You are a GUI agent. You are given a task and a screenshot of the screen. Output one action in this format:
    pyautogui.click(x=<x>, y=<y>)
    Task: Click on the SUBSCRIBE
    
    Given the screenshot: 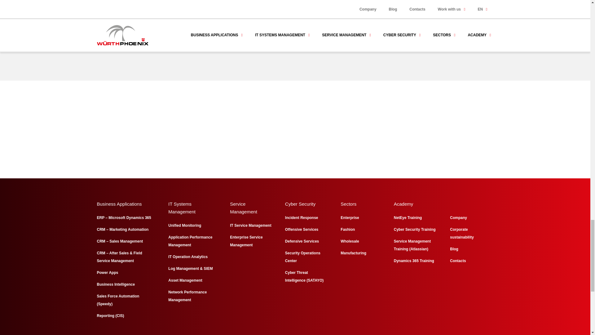 What is the action you would take?
    pyautogui.click(x=377, y=33)
    